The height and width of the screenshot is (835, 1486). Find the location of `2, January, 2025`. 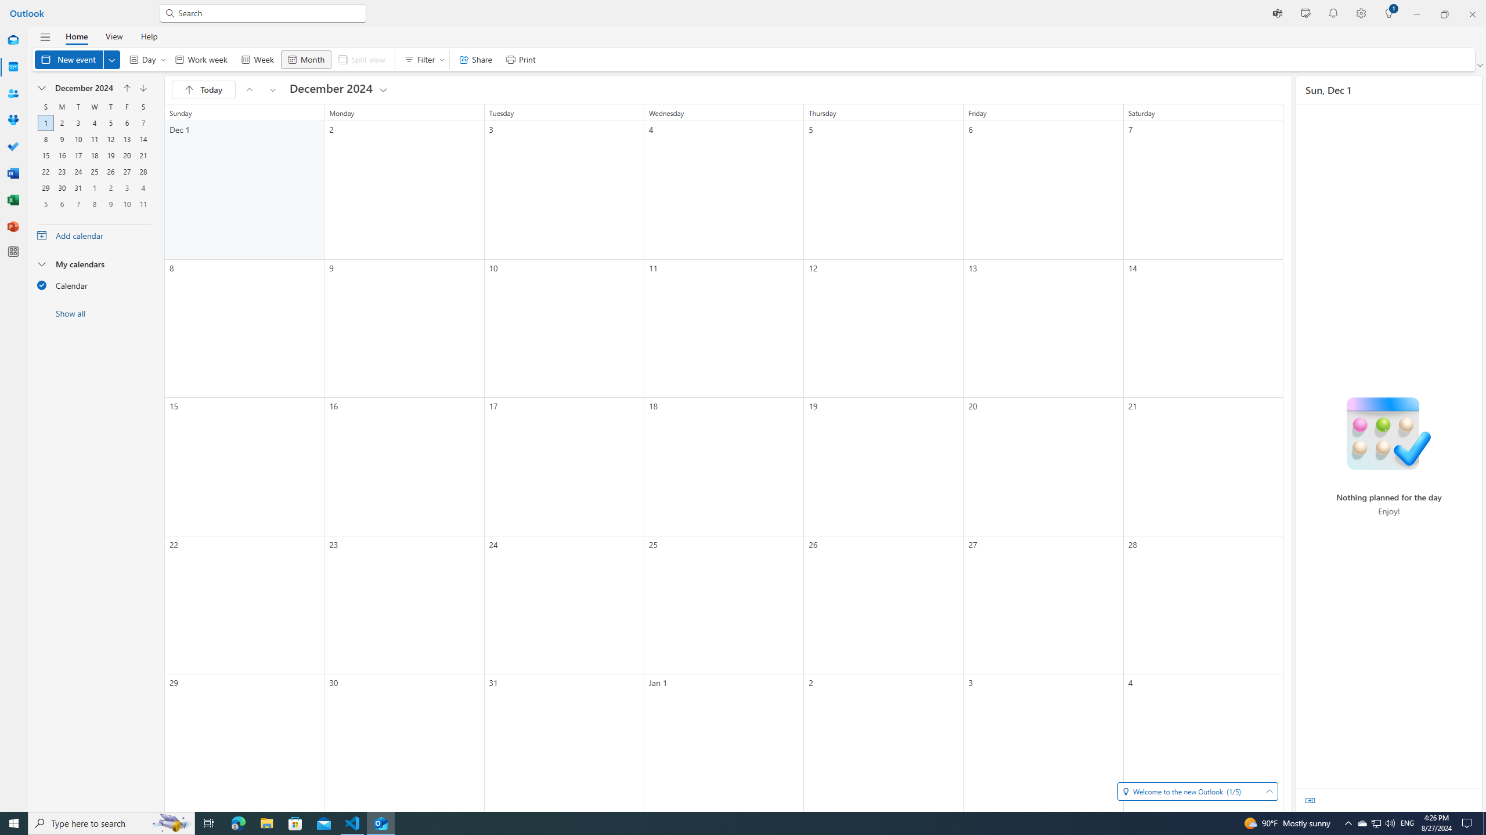

2, January, 2025 is located at coordinates (273, 90).